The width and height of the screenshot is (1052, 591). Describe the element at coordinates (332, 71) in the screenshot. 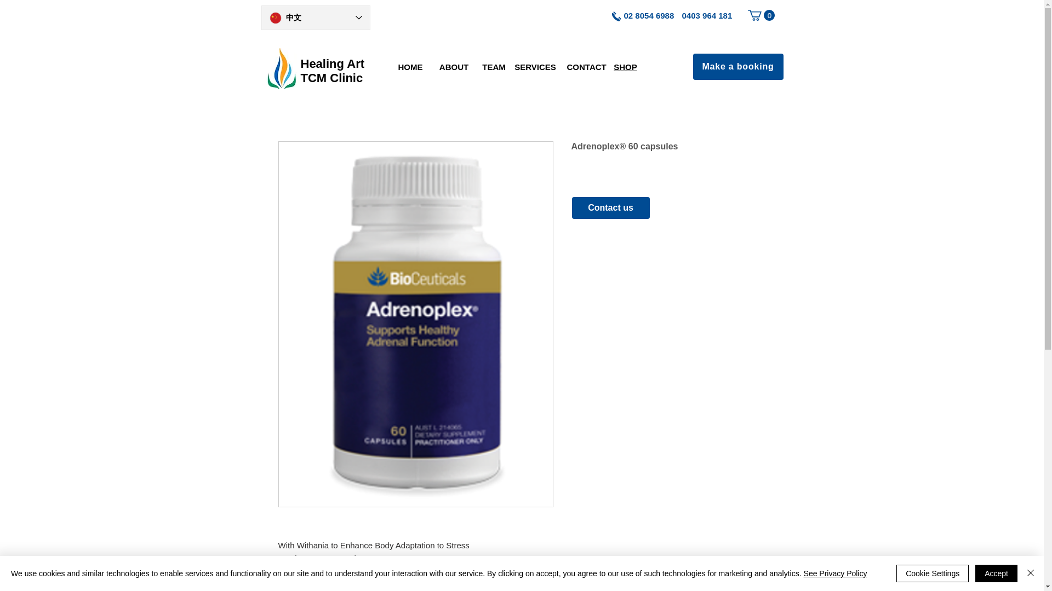

I see `0403 964 181` at that location.